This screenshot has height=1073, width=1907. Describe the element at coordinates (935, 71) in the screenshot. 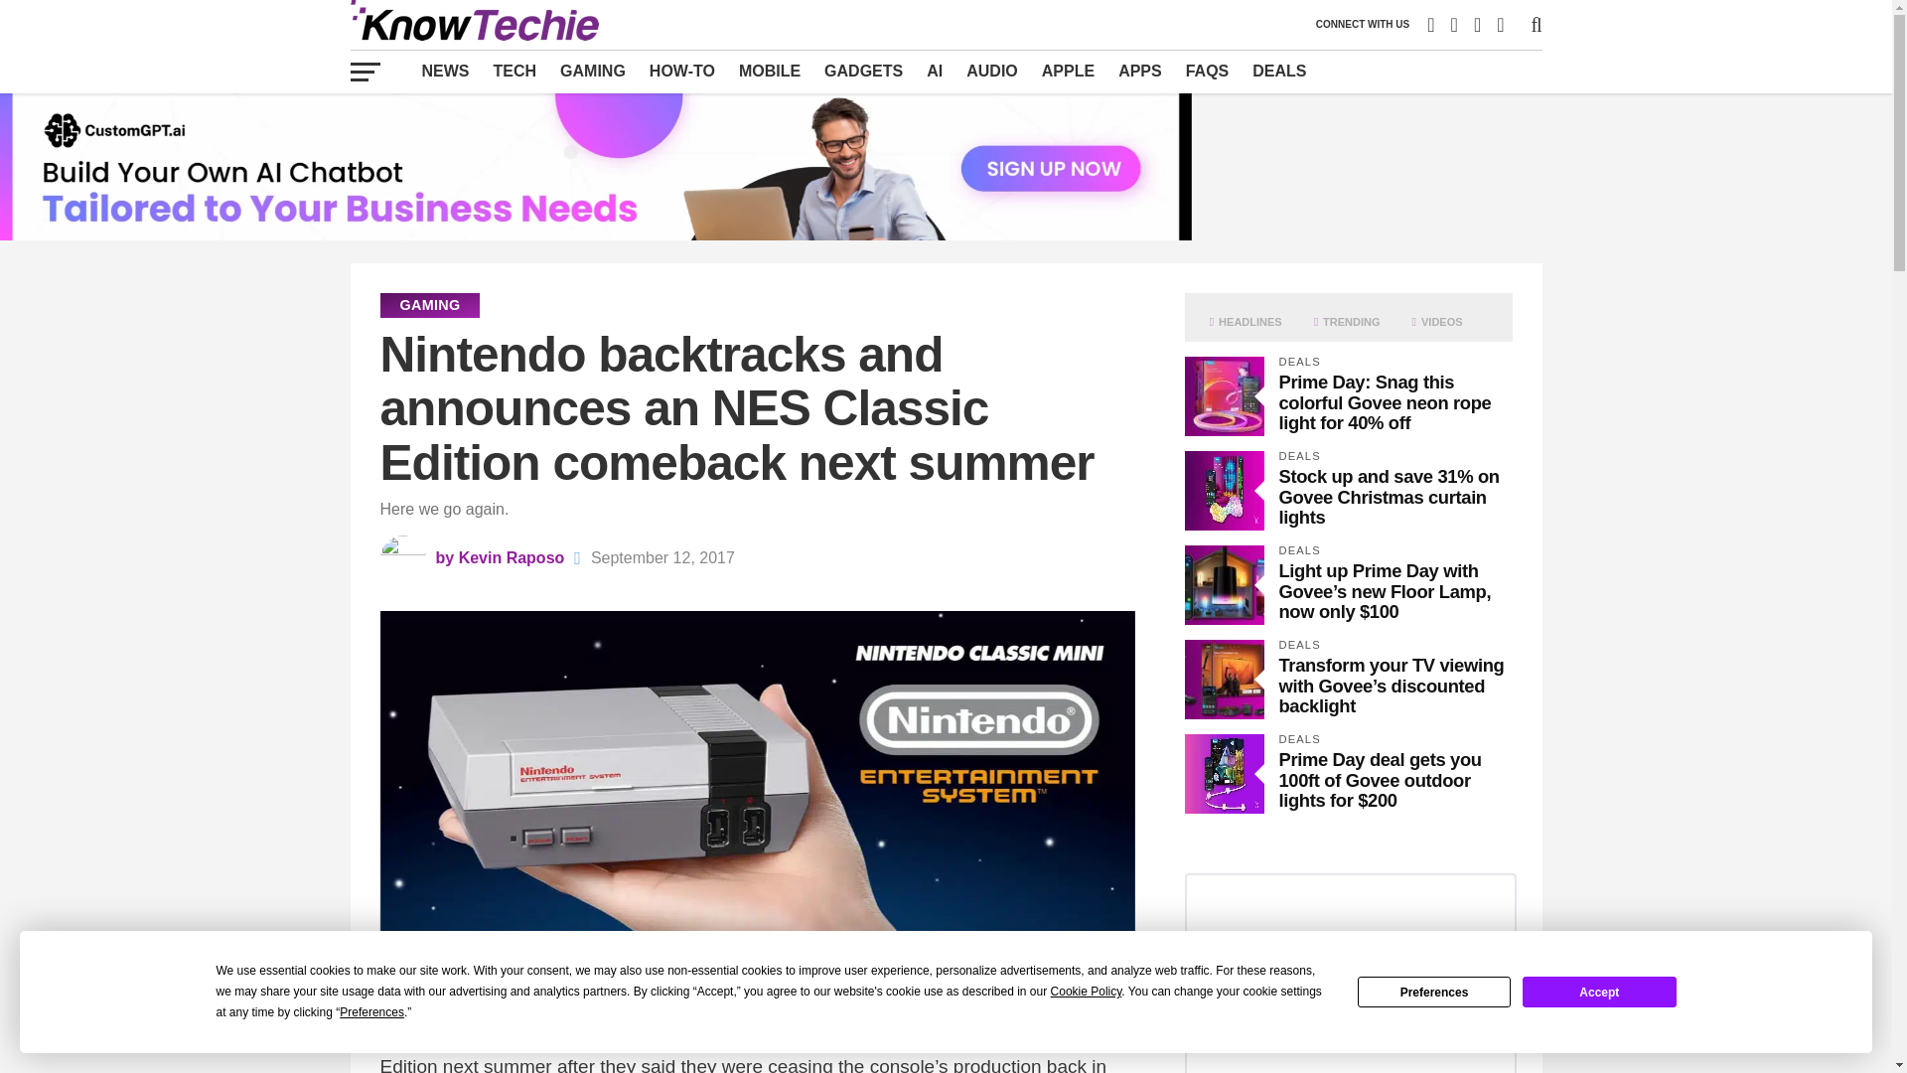

I see `AI` at that location.